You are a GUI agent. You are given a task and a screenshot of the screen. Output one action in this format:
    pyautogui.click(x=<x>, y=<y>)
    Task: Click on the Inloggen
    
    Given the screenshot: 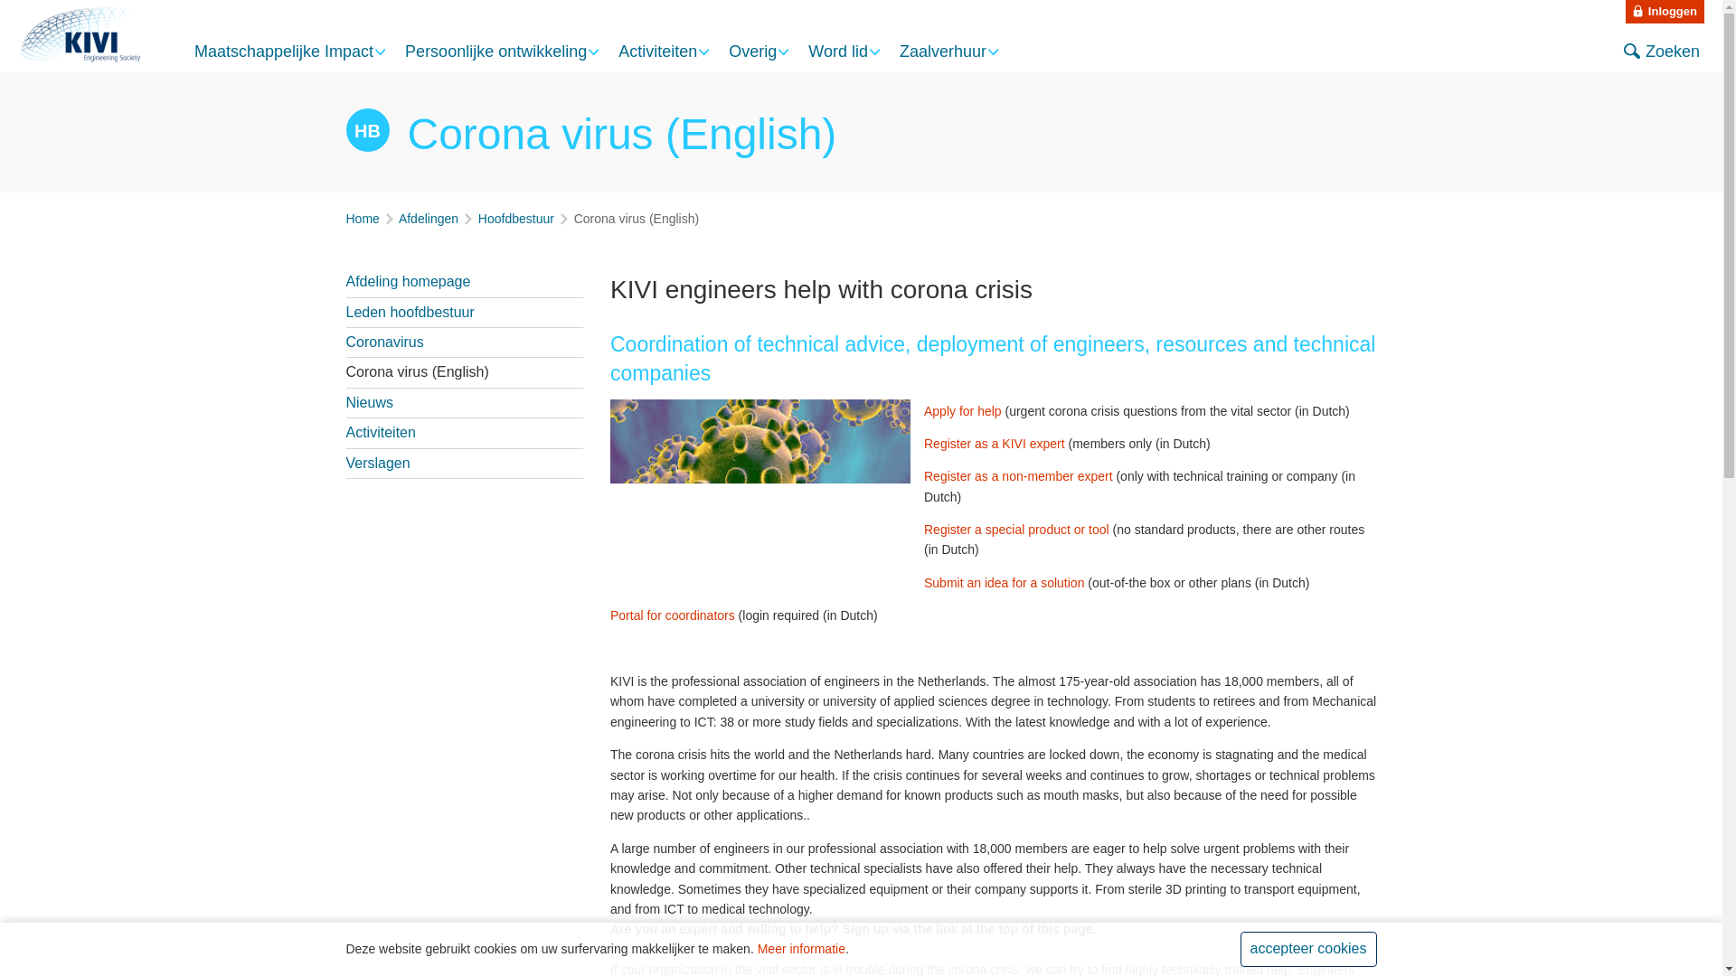 What is the action you would take?
    pyautogui.click(x=1665, y=11)
    